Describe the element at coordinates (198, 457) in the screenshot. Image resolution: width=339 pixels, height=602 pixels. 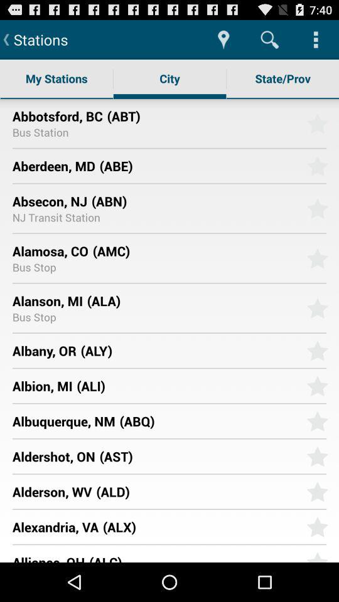
I see `select the icon to the right of the aldershot, on item` at that location.